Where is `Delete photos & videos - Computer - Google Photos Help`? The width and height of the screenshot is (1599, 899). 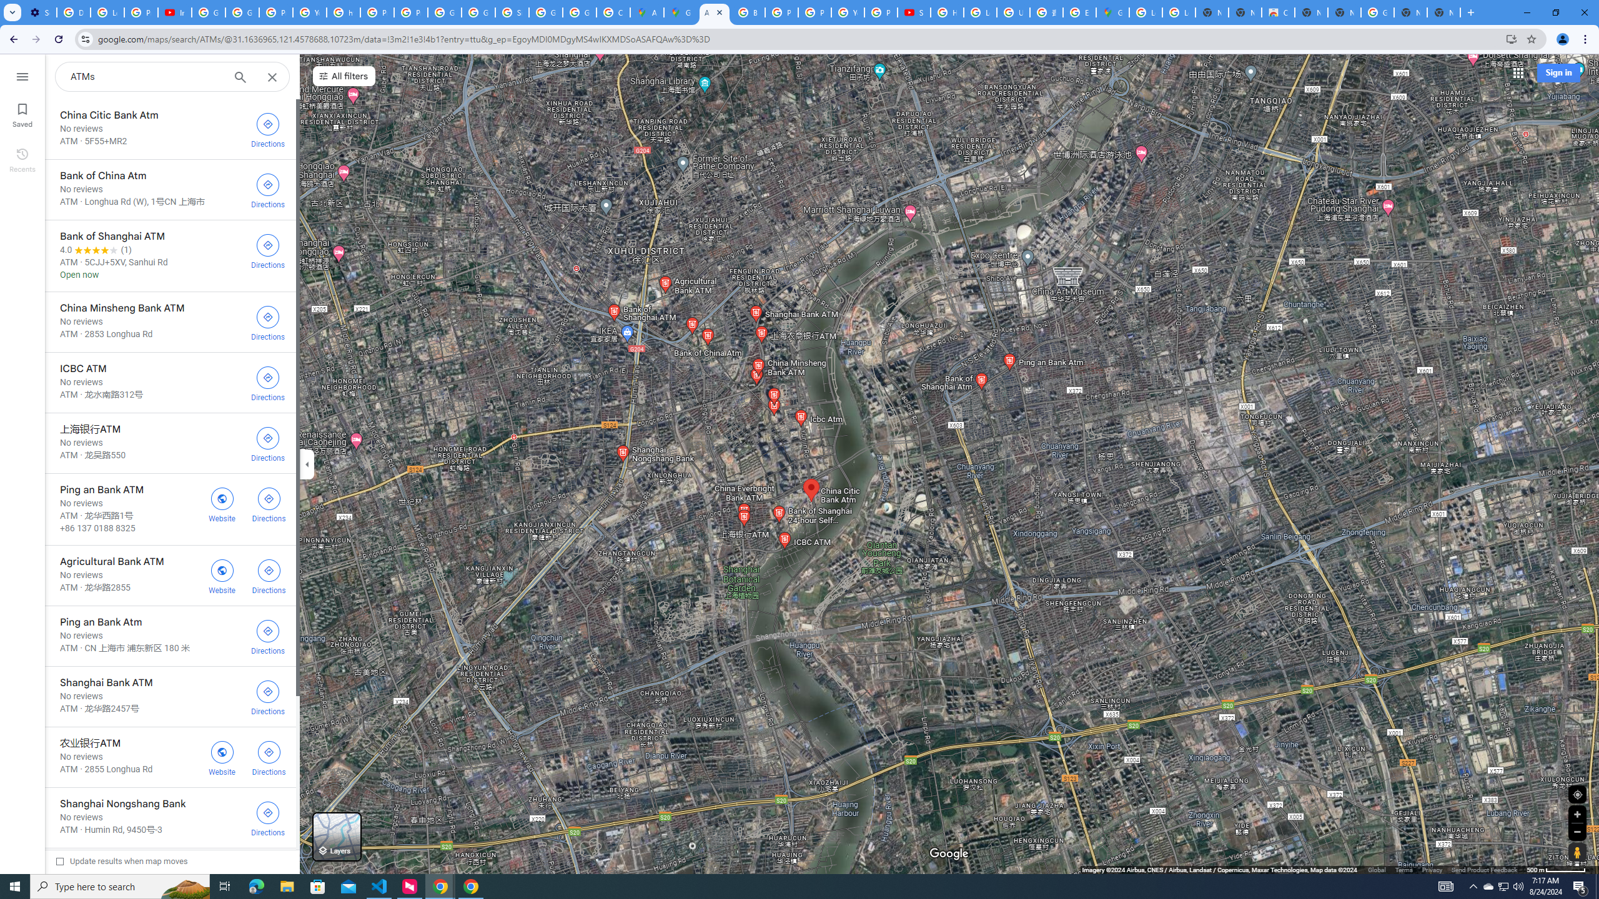
Delete photos & videos - Computer - Google Photos Help is located at coordinates (73, 12).